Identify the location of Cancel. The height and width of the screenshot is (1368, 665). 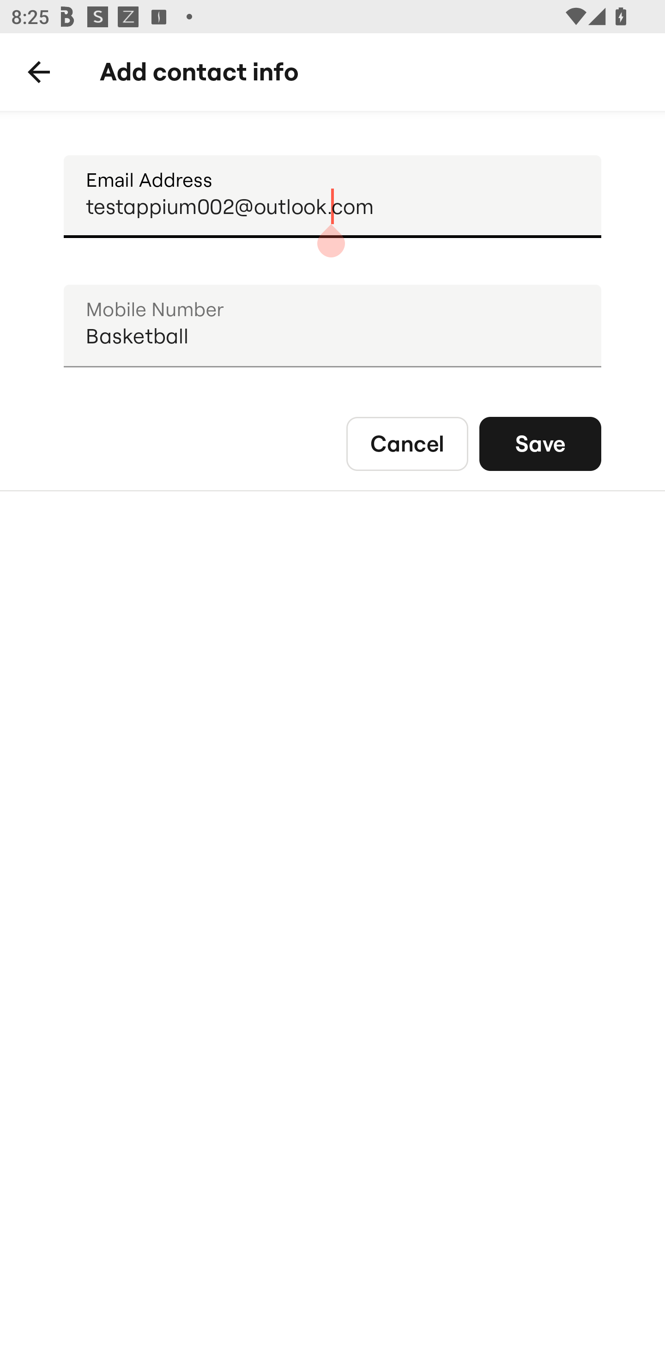
(407, 444).